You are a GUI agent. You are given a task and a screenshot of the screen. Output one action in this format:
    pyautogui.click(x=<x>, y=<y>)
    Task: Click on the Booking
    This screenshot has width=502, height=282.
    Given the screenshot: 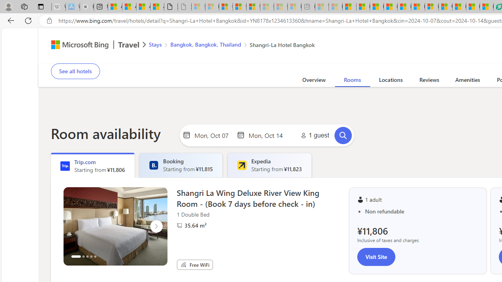 What is the action you would take?
    pyautogui.click(x=153, y=165)
    